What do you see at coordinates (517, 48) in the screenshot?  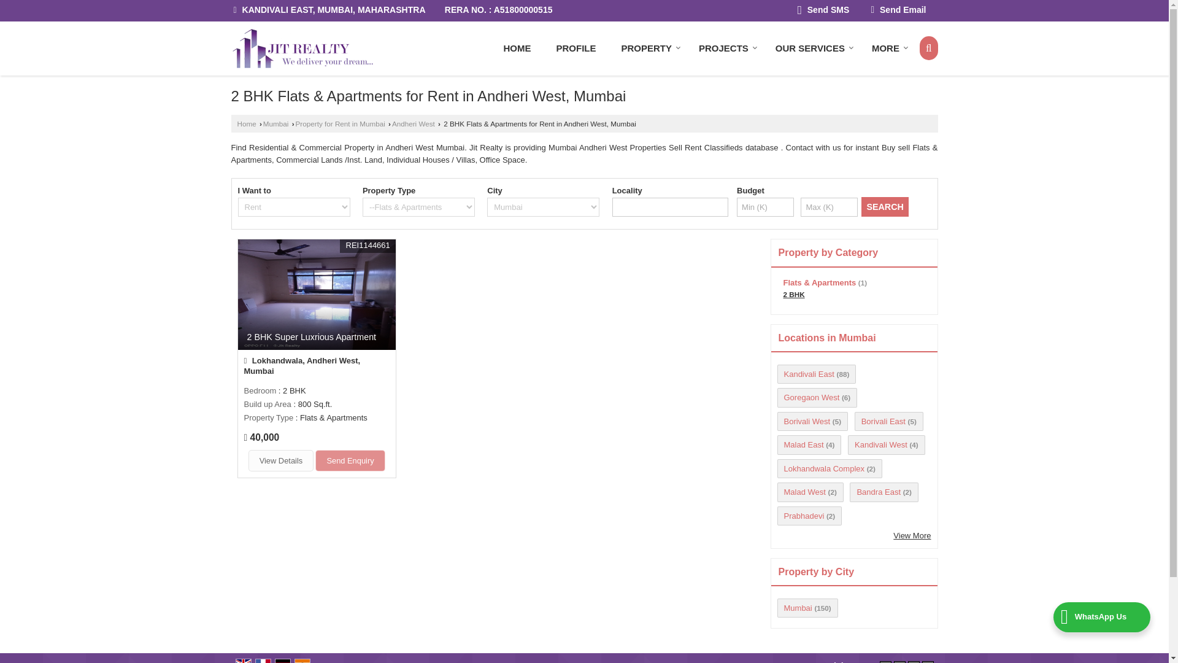 I see `Home` at bounding box center [517, 48].